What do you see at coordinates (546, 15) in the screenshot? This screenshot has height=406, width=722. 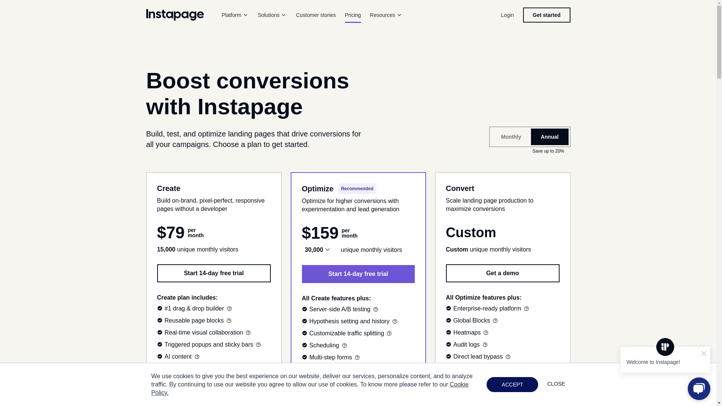 I see `Get started` at bounding box center [546, 15].